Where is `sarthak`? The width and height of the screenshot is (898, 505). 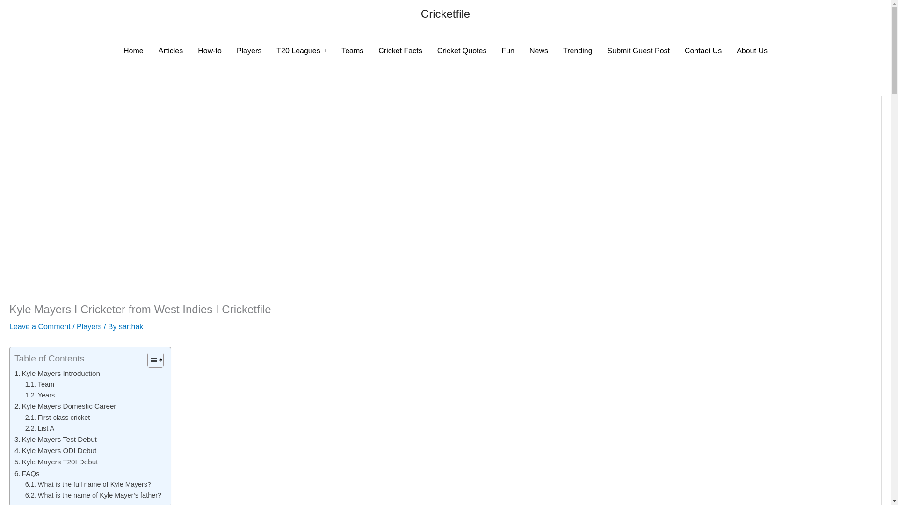
sarthak is located at coordinates (130, 326).